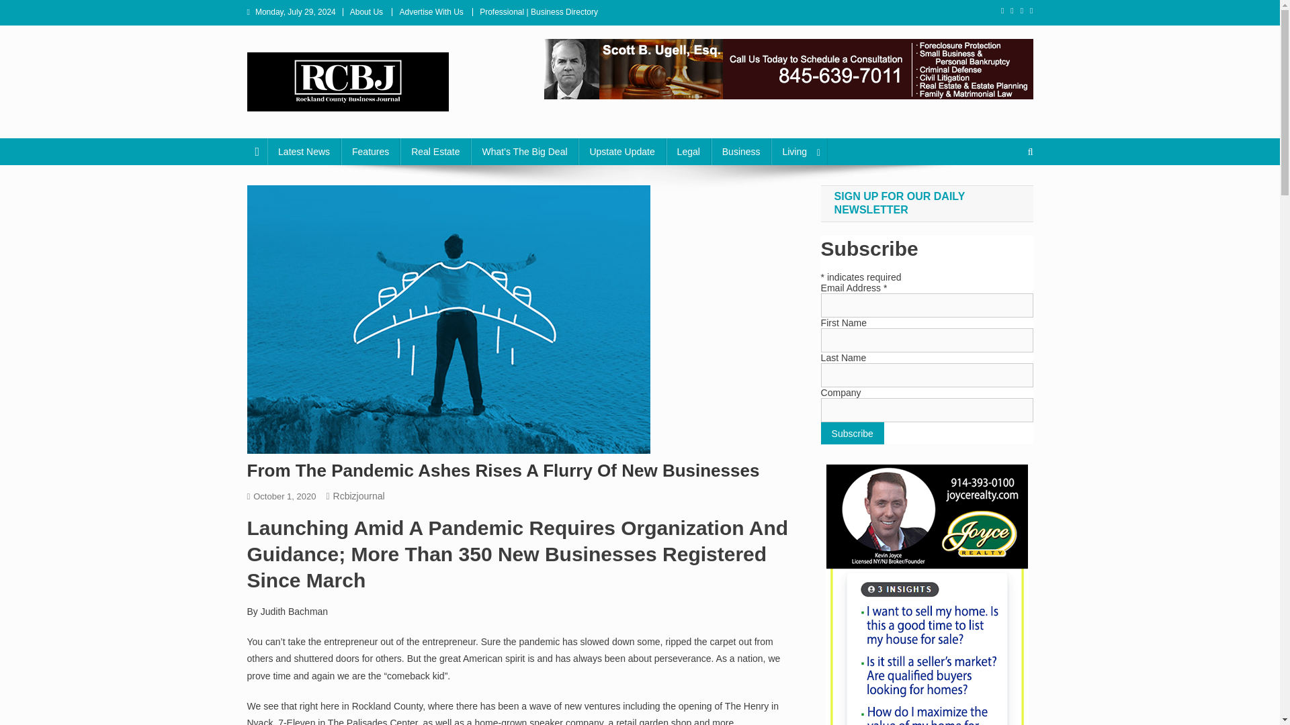 This screenshot has height=725, width=1290. I want to click on Business, so click(742, 152).